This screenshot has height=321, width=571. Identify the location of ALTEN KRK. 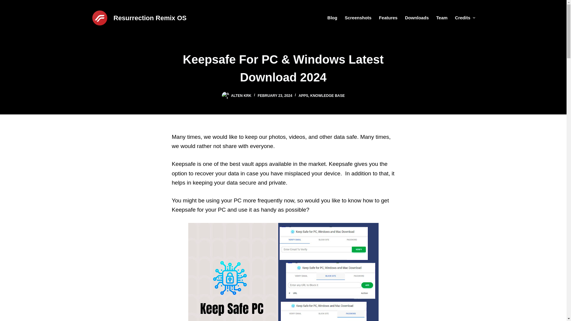
(241, 96).